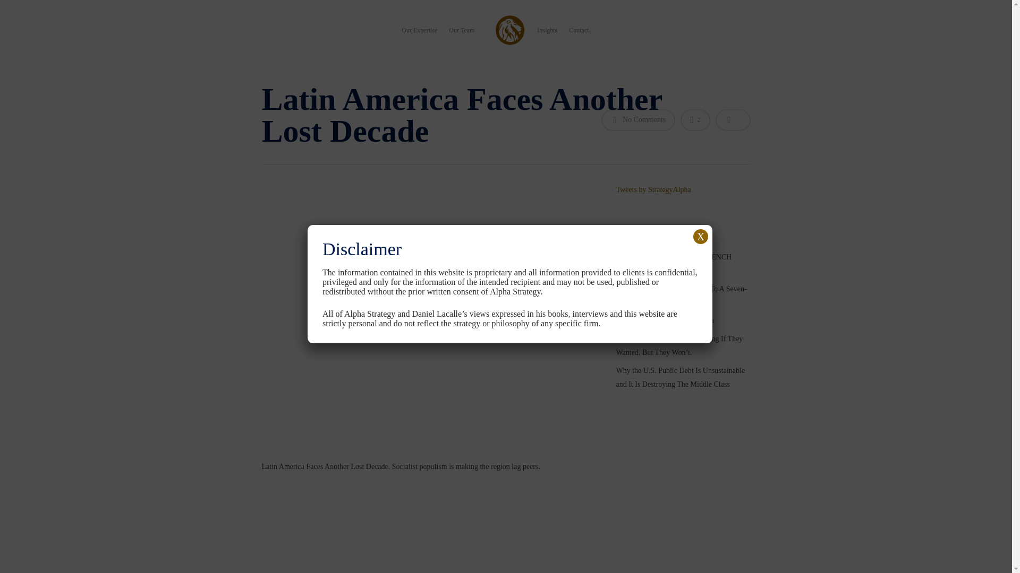 This screenshot has height=573, width=1020. I want to click on Insights, so click(547, 30).